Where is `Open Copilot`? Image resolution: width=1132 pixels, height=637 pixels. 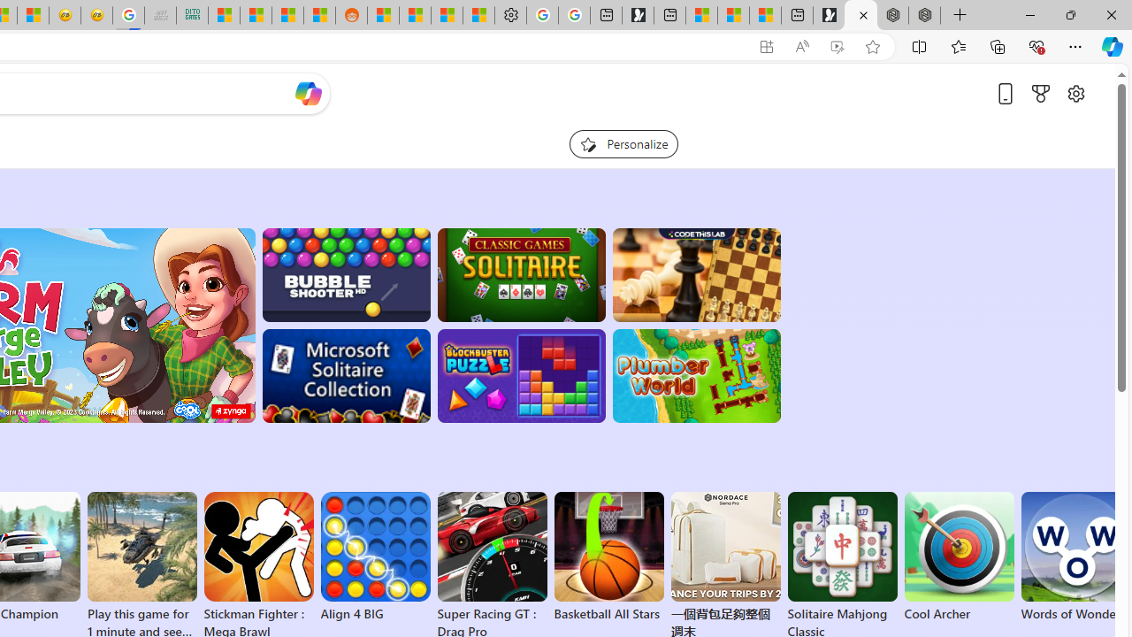 Open Copilot is located at coordinates (308, 94).